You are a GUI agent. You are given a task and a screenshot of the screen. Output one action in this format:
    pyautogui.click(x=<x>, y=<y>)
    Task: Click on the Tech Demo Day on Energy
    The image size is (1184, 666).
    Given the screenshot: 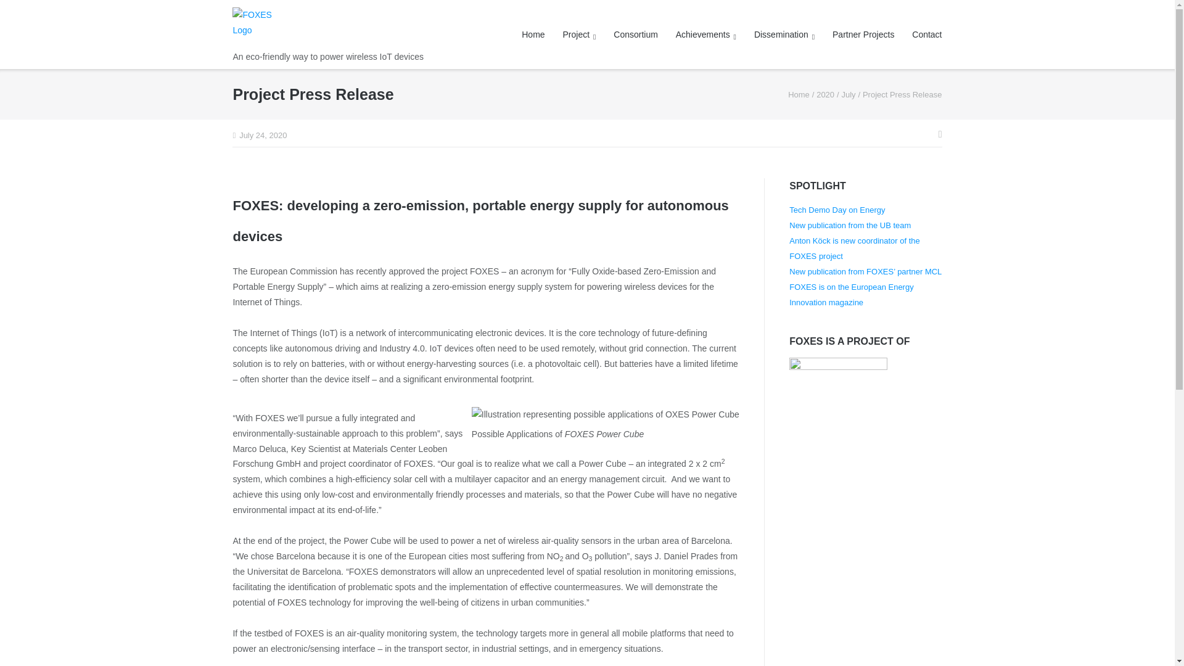 What is the action you would take?
    pyautogui.click(x=837, y=210)
    